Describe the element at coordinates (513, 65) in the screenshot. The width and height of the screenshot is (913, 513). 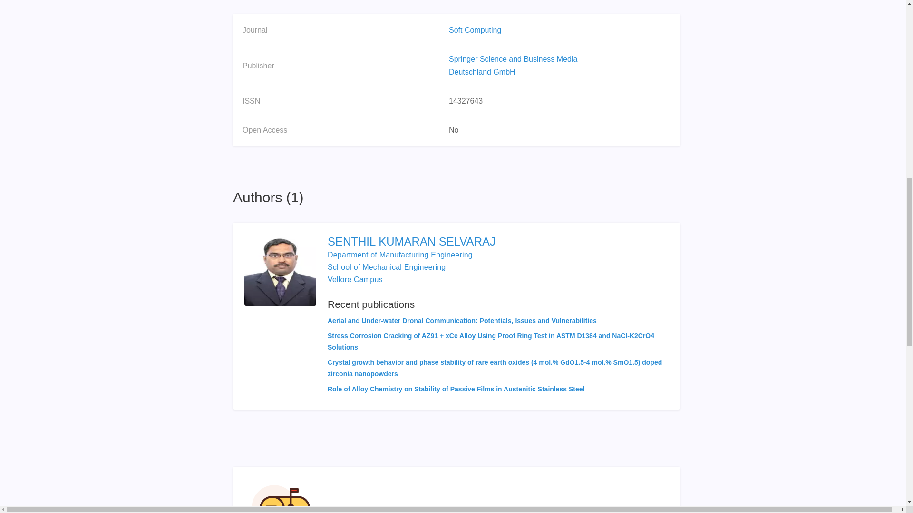
I see `Springer Science and Business Media Deutschland GmbH` at that location.